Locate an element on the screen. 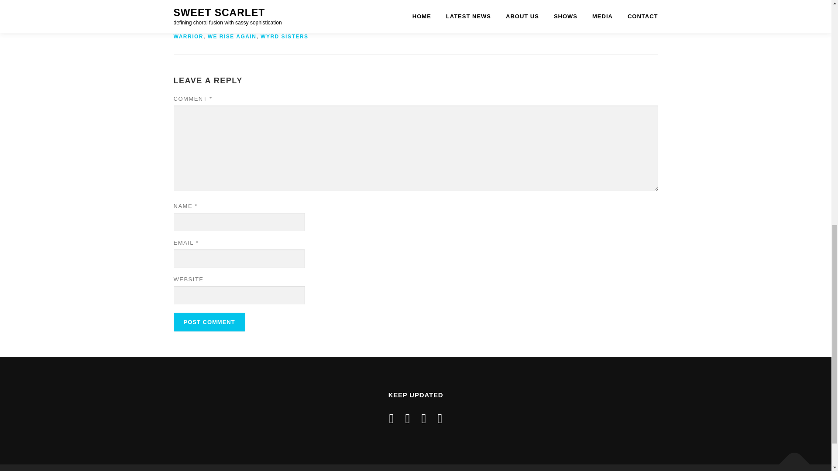 This screenshot has height=471, width=838. LULLABYE is located at coordinates (560, 19).